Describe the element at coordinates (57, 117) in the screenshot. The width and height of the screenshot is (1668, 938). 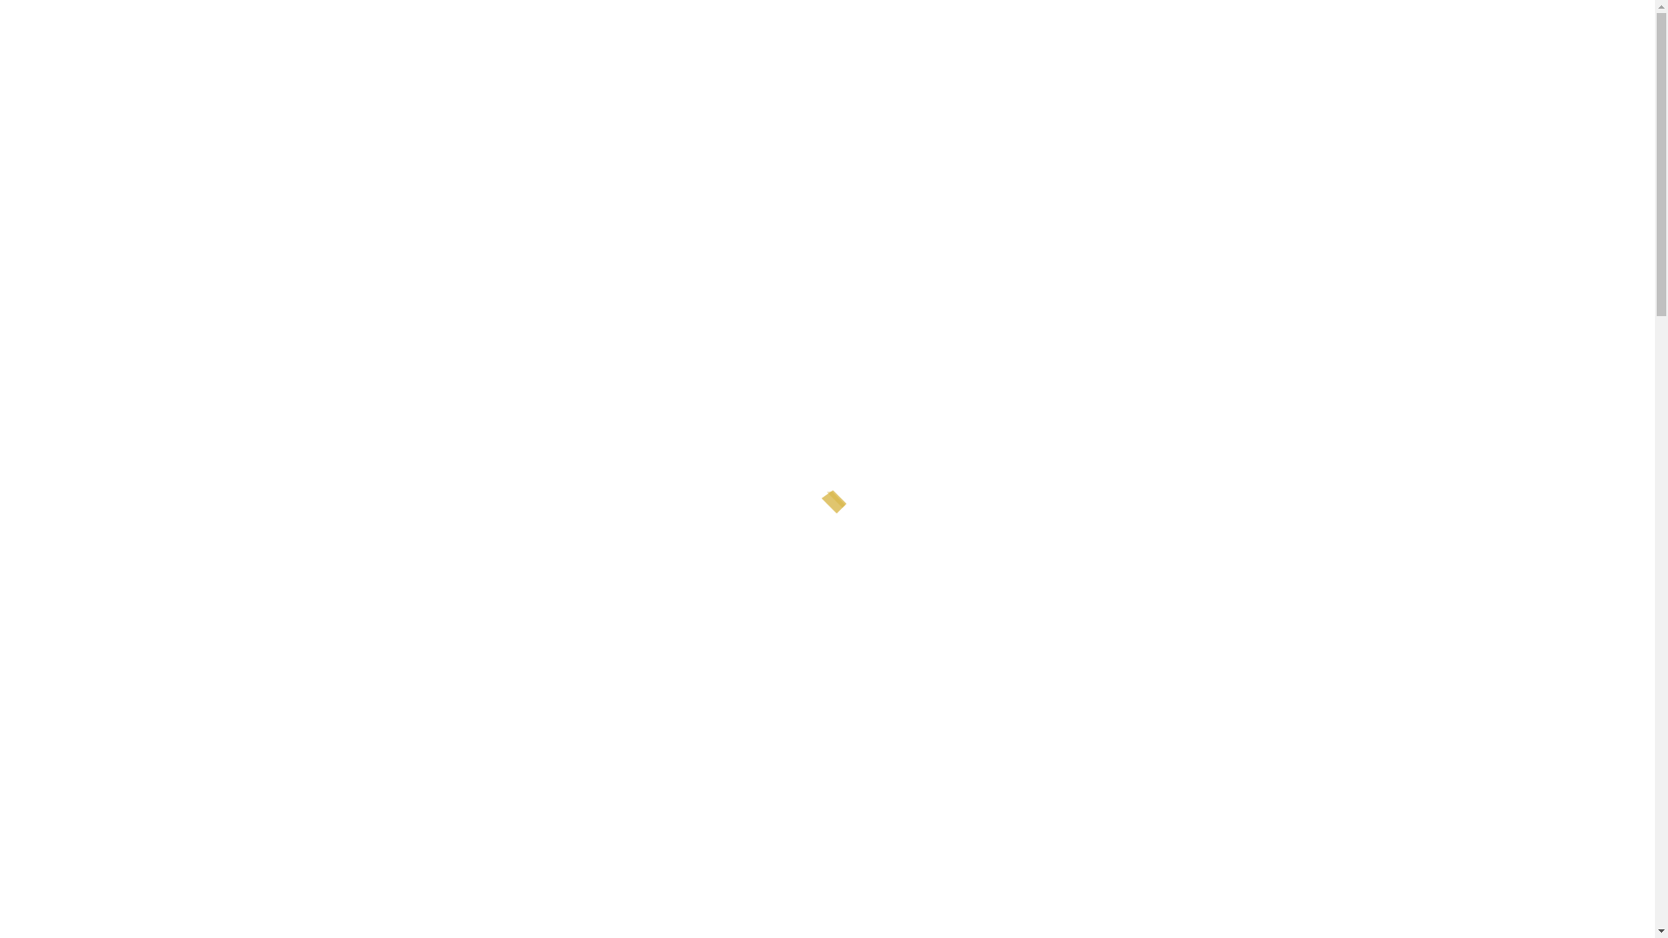
I see `EN` at that location.